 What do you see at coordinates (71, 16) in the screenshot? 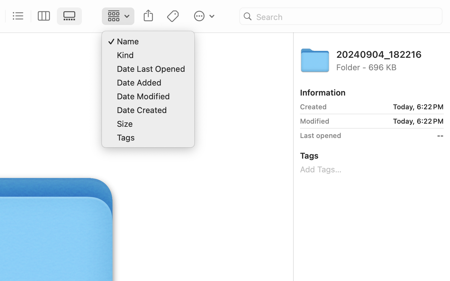
I see `1` at bounding box center [71, 16].